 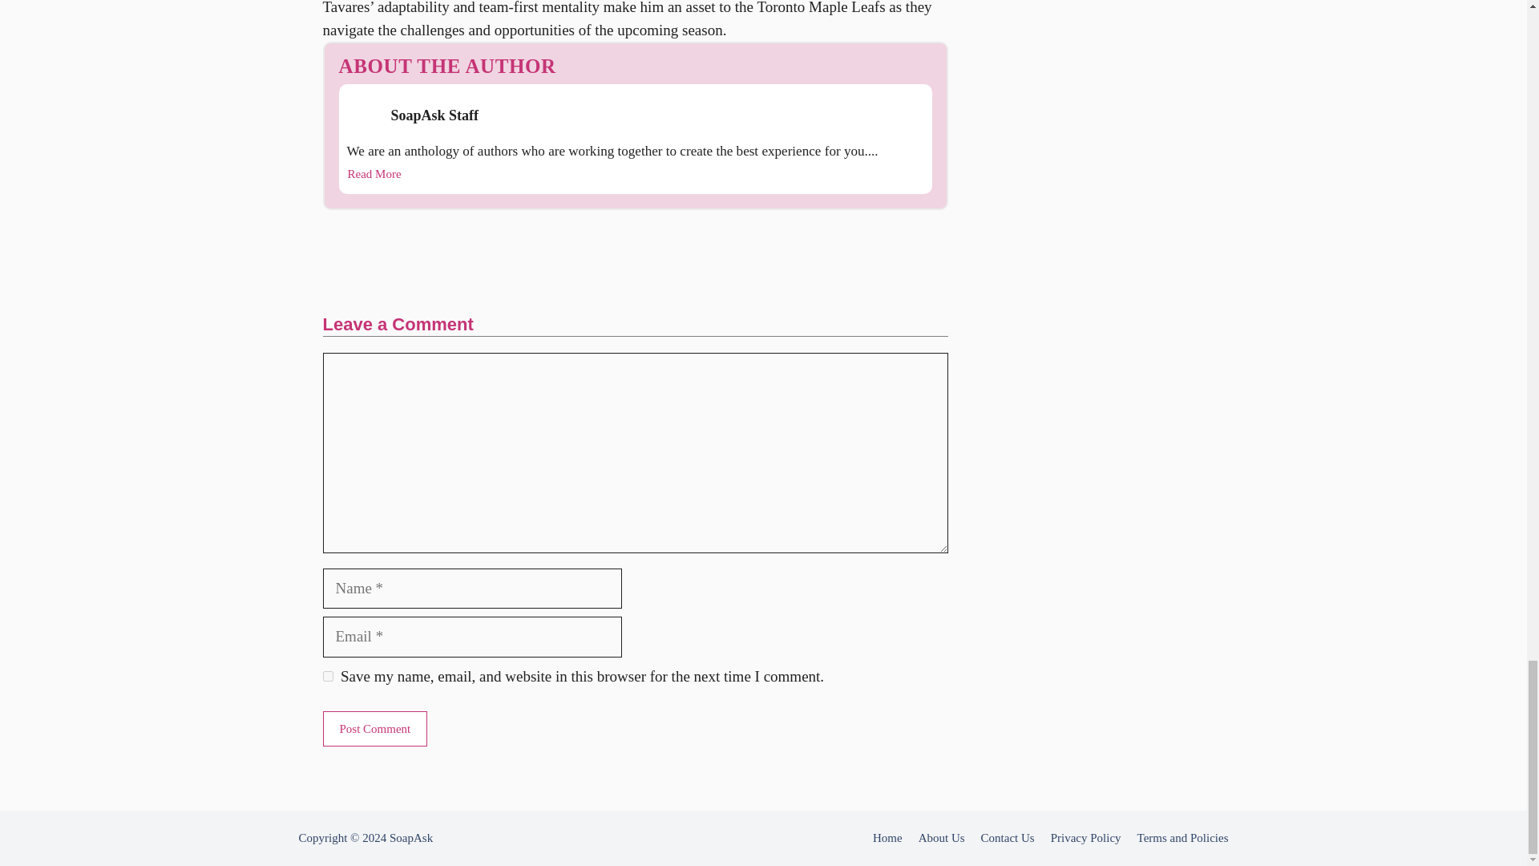 I want to click on yes, so click(x=327, y=676).